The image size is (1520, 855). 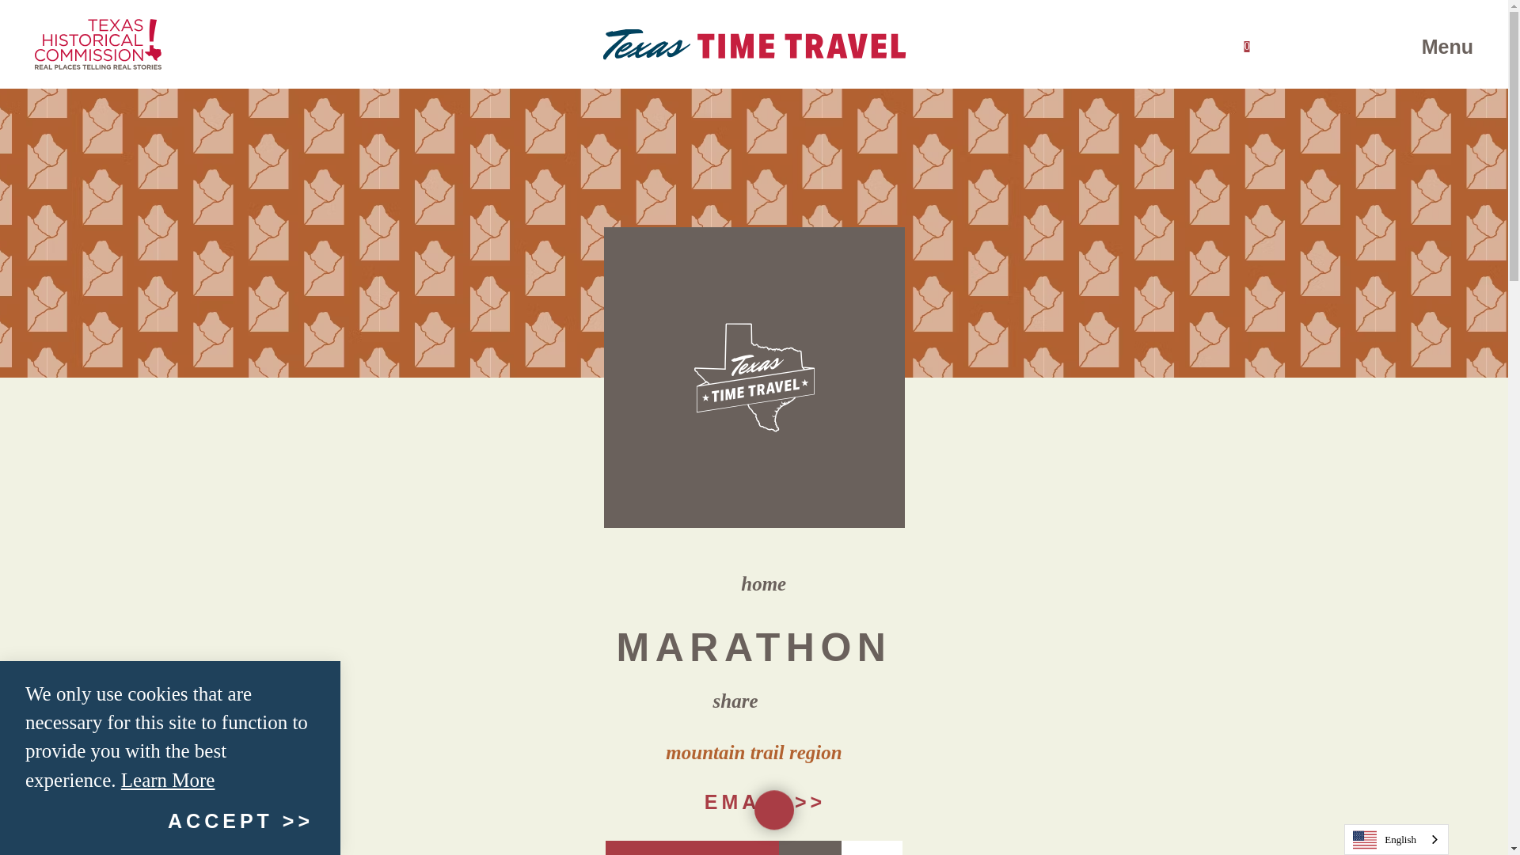 What do you see at coordinates (754, 801) in the screenshot?
I see `EMAIL` at bounding box center [754, 801].